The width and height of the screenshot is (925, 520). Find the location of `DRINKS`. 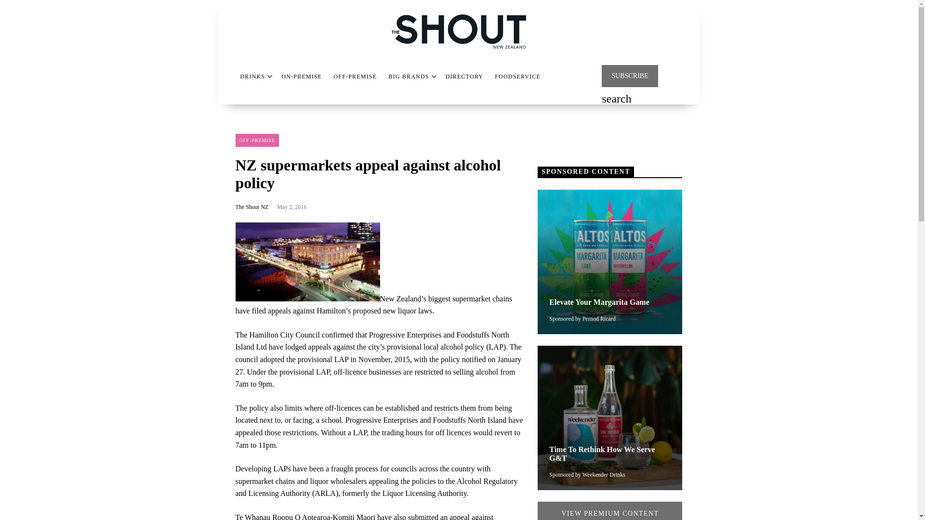

DRINKS is located at coordinates (252, 77).